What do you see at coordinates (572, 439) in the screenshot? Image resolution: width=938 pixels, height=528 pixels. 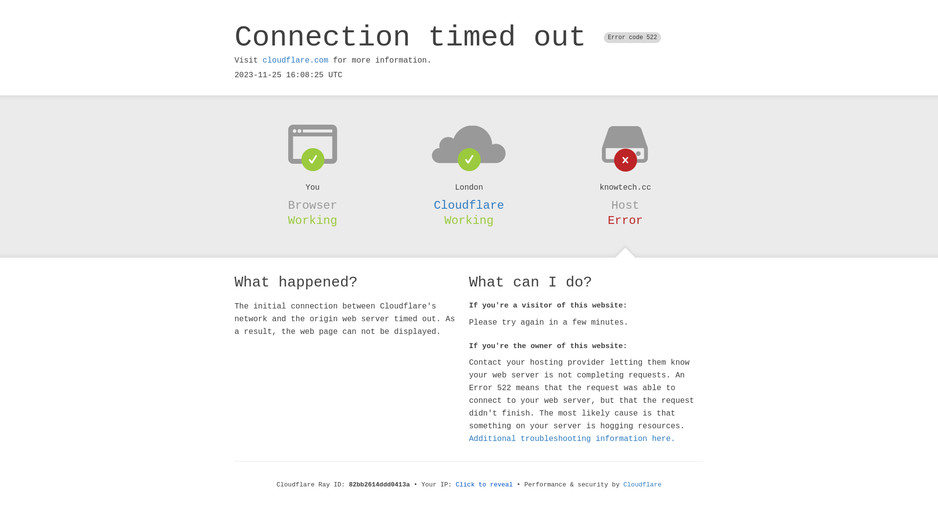 I see `Additional troubleshooting information here.` at bounding box center [572, 439].